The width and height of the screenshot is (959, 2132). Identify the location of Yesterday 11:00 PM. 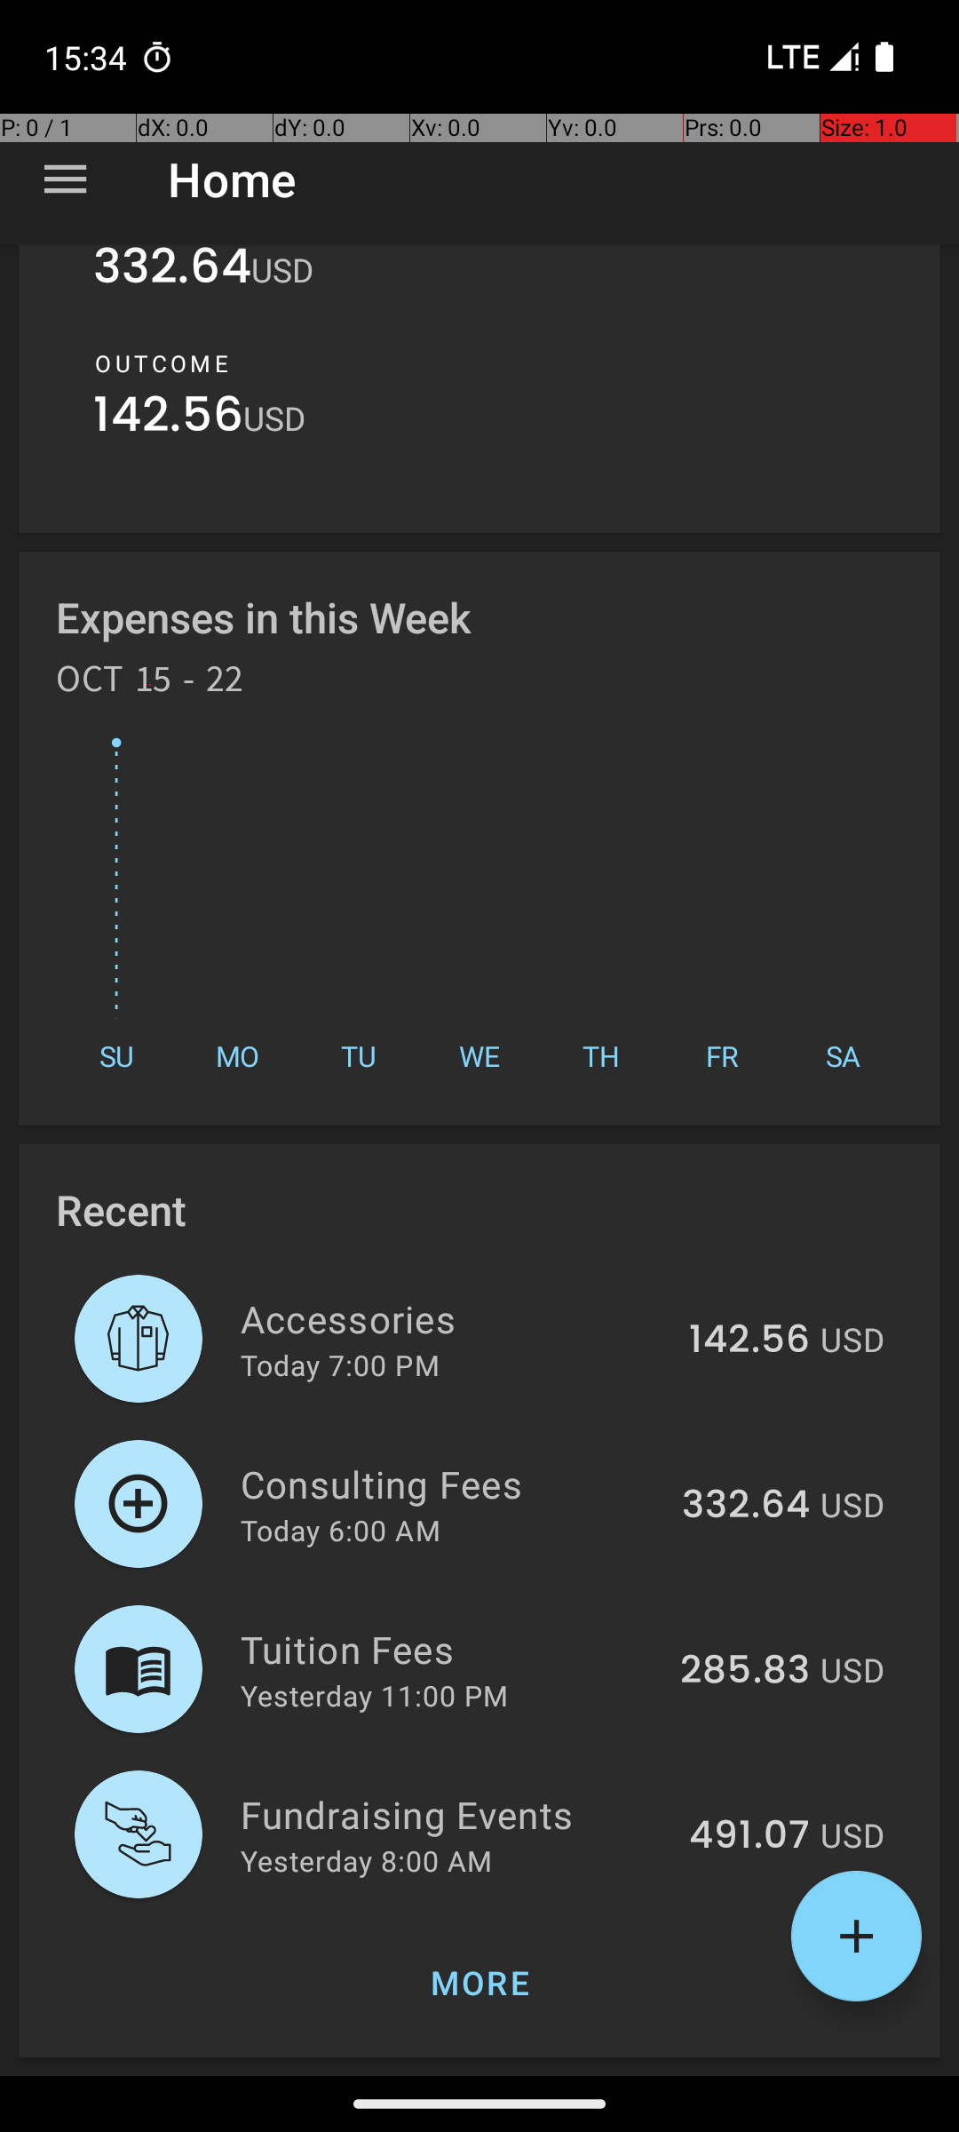
(375, 1695).